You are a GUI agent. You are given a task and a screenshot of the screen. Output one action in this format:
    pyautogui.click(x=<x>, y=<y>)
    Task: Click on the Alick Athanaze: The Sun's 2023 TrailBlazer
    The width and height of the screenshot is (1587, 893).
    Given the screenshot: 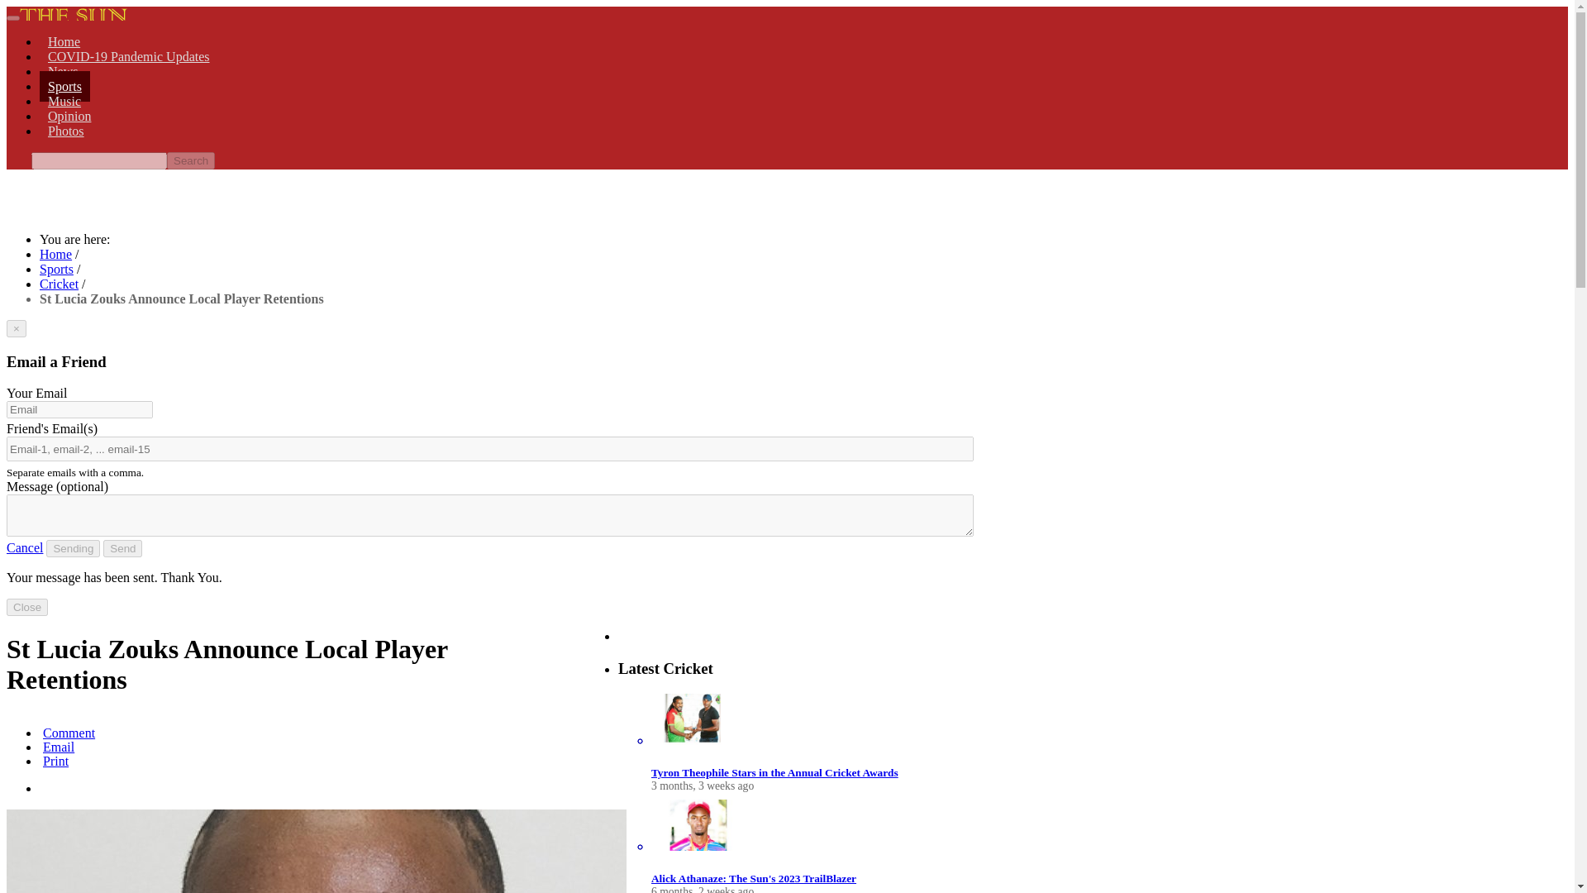 What is the action you would take?
    pyautogui.click(x=754, y=878)
    